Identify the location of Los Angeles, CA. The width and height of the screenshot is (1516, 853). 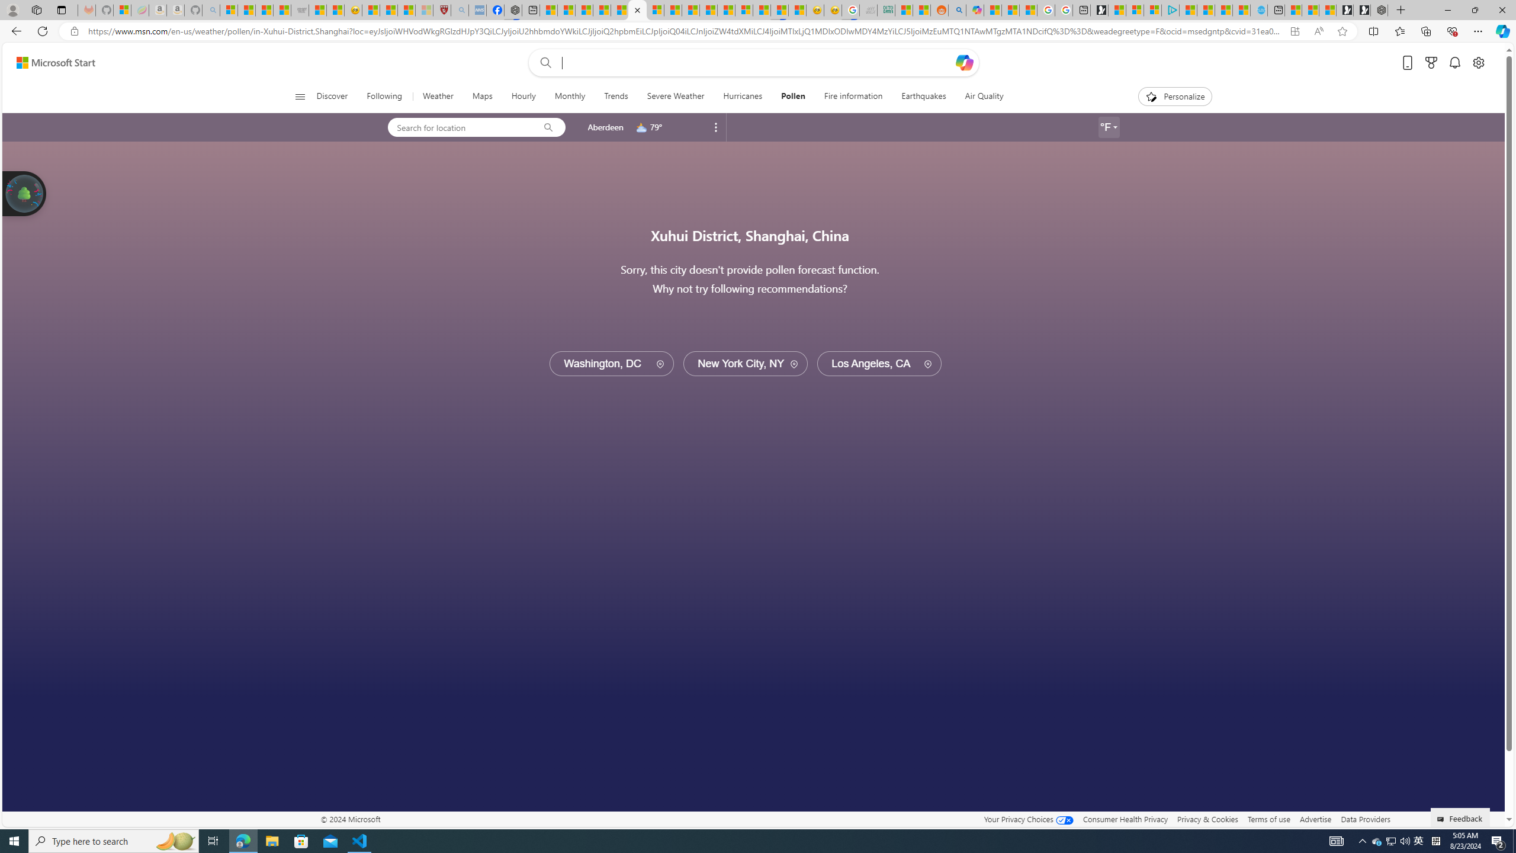
(879, 364).